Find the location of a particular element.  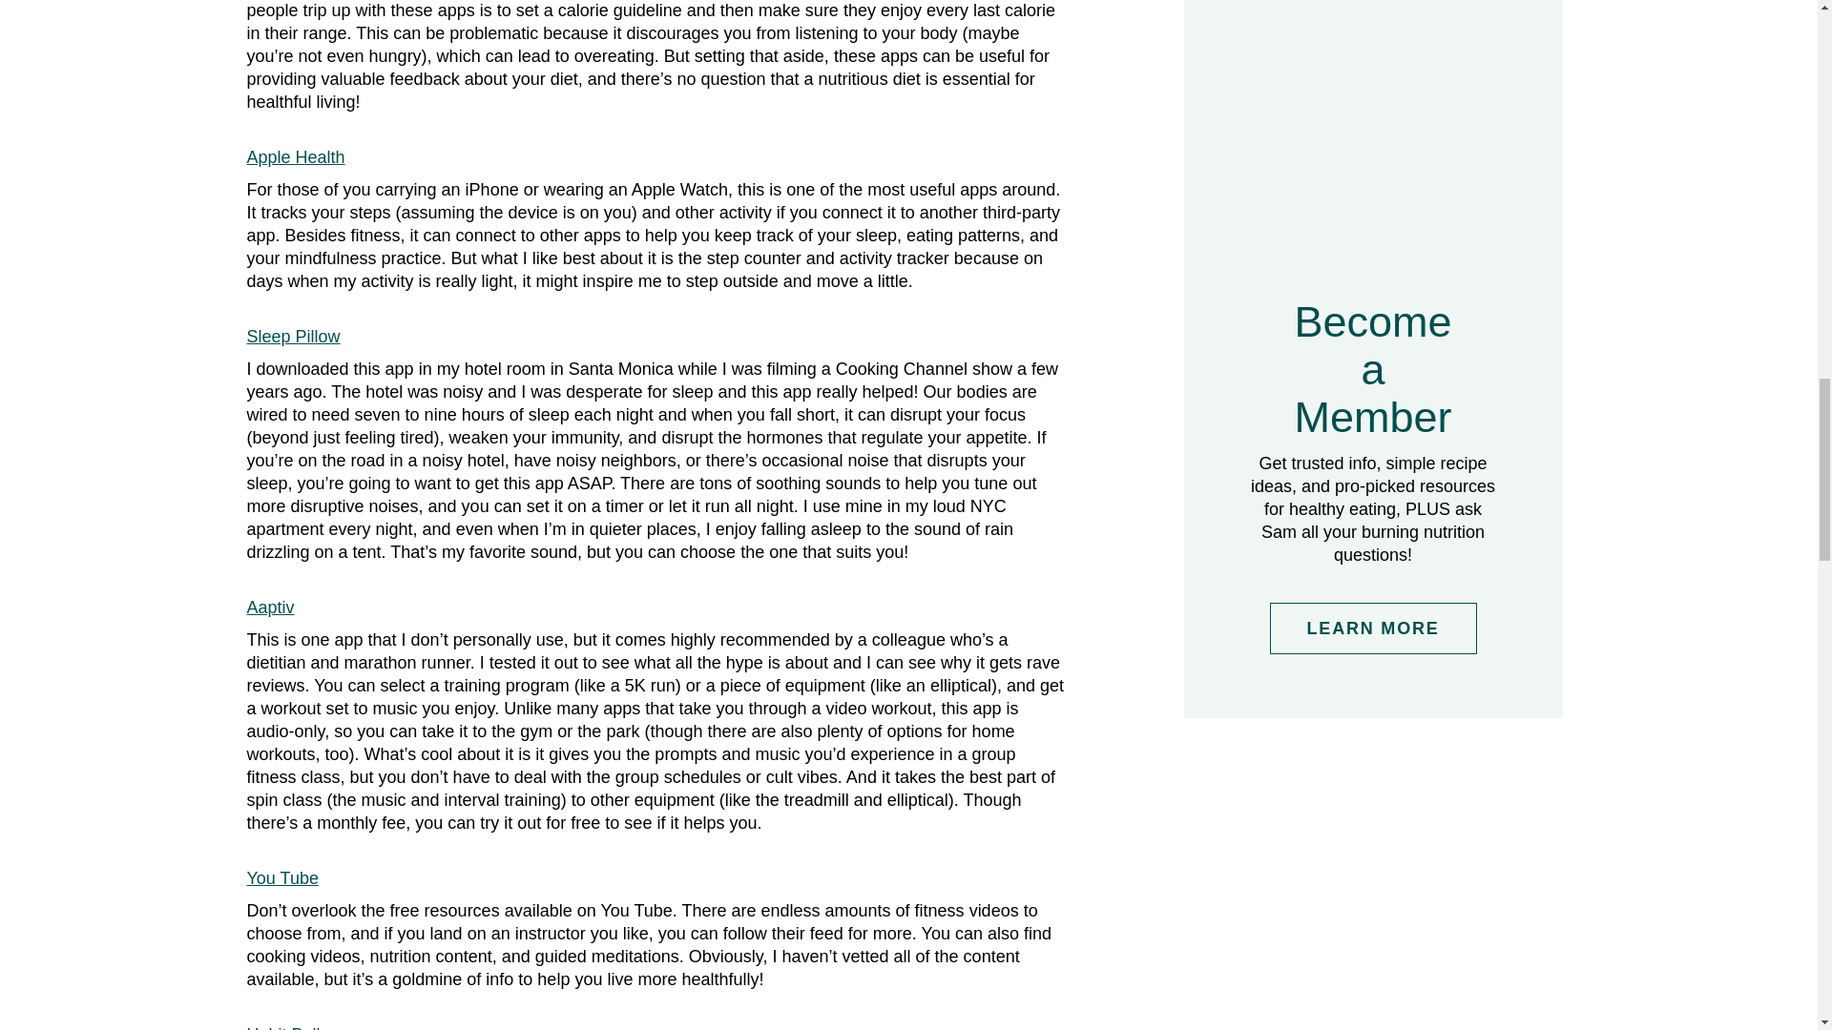

Habit Bull is located at coordinates (282, 1027).